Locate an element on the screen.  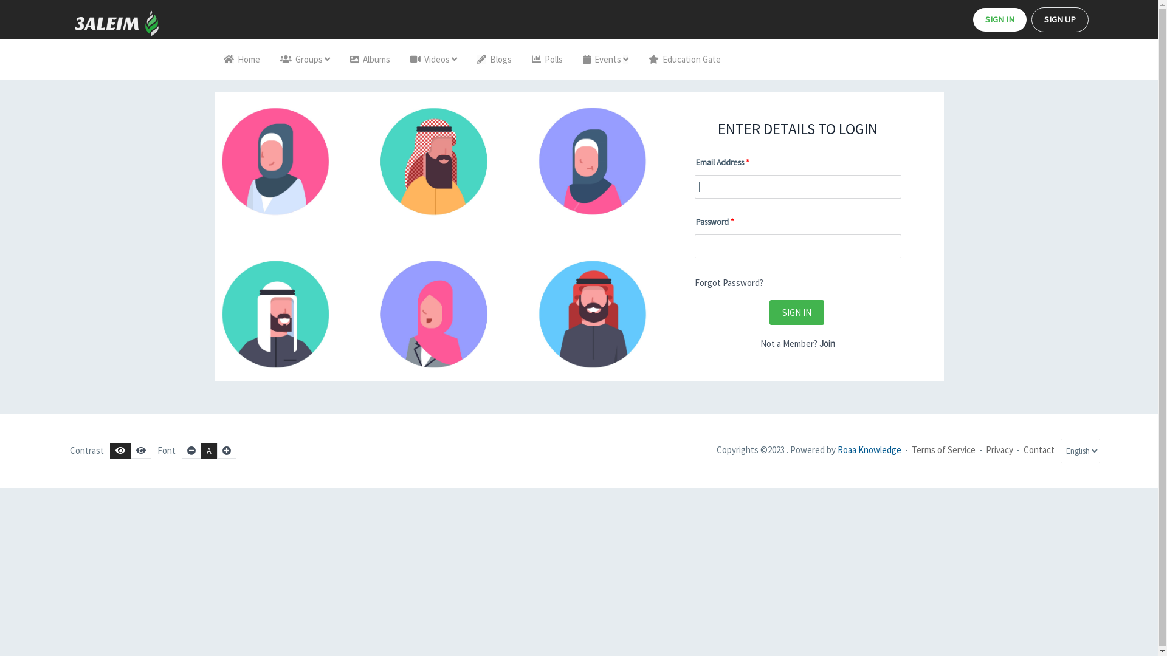
Dark Mode is located at coordinates (141, 451).